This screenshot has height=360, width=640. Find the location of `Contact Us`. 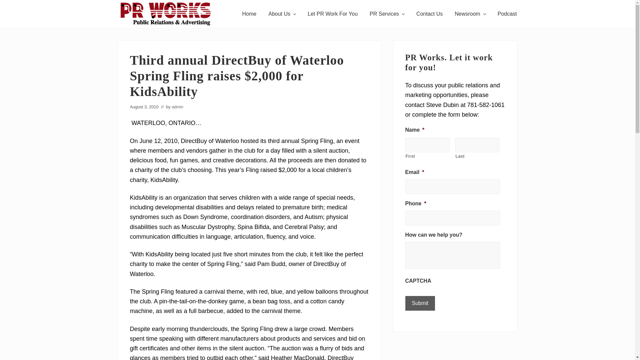

Contact Us is located at coordinates (429, 14).